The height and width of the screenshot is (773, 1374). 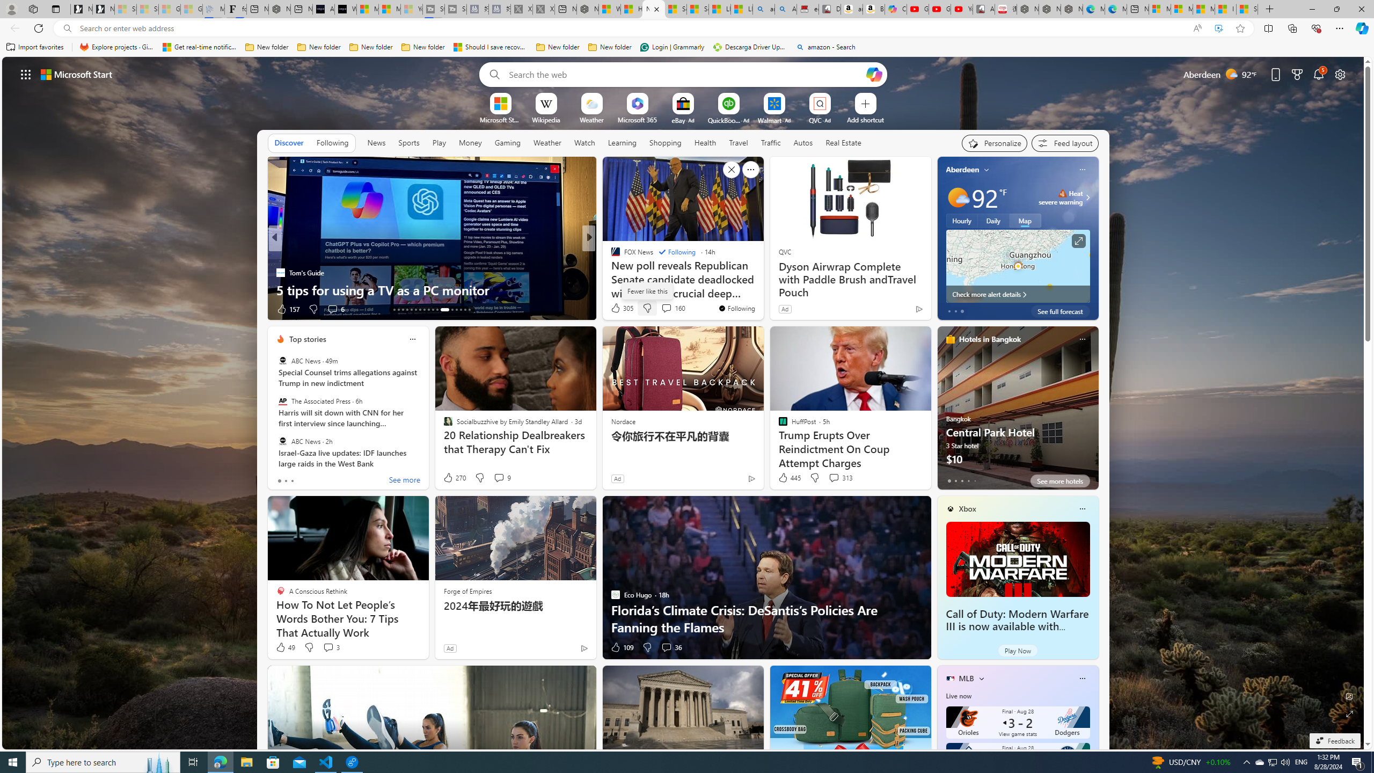 I want to click on Play, so click(x=439, y=143).